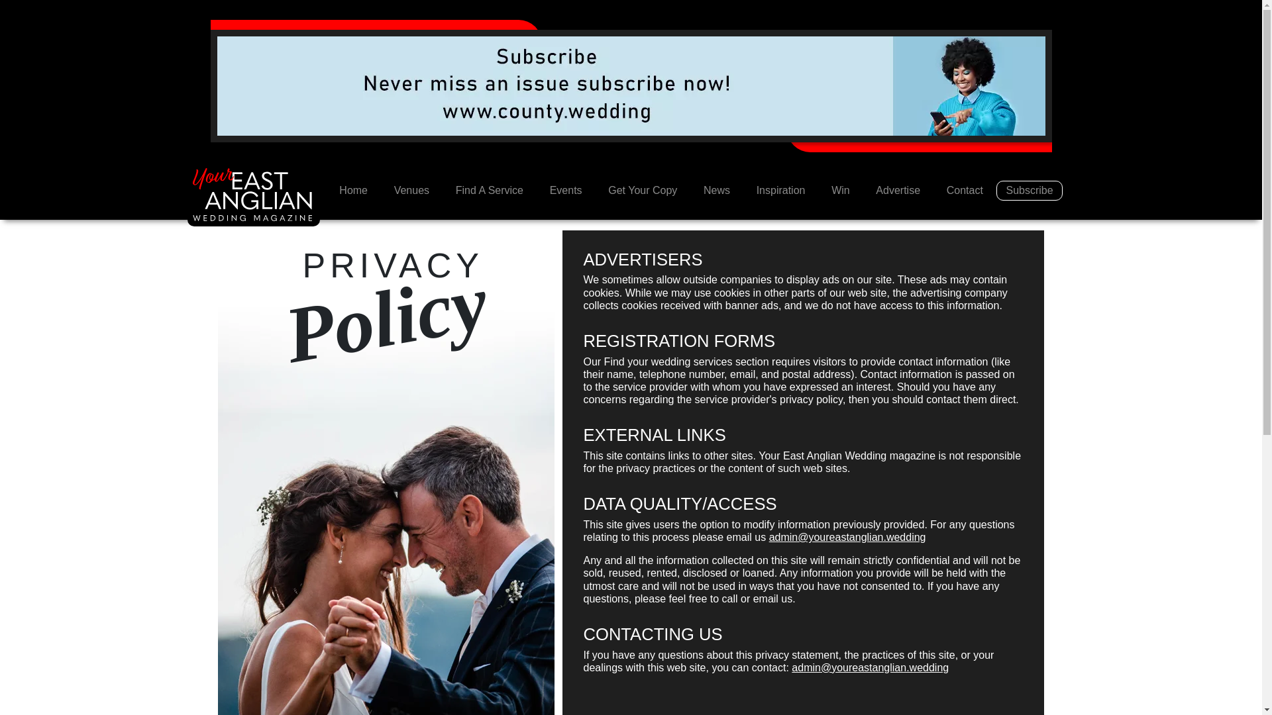 This screenshot has width=1272, height=715. I want to click on News, so click(717, 190).